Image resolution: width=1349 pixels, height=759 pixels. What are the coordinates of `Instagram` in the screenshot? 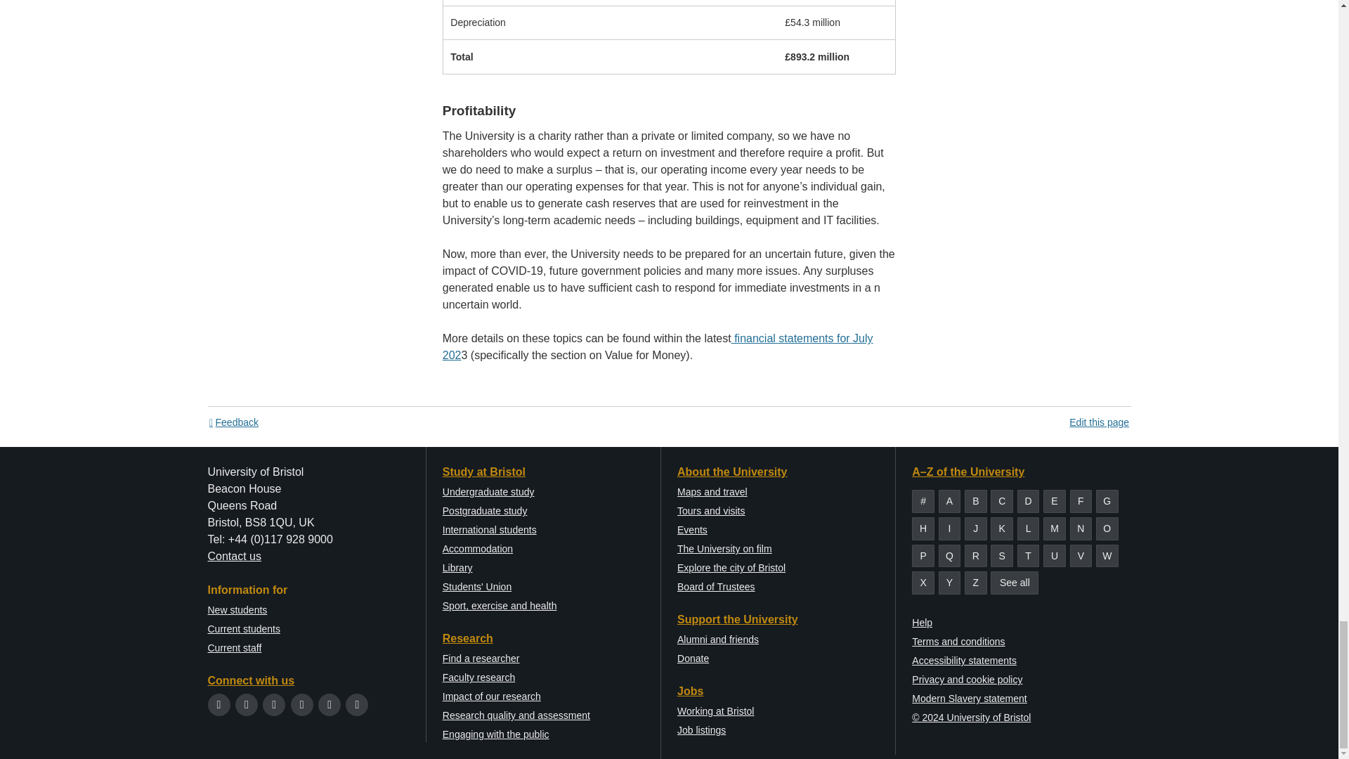 It's located at (274, 704).